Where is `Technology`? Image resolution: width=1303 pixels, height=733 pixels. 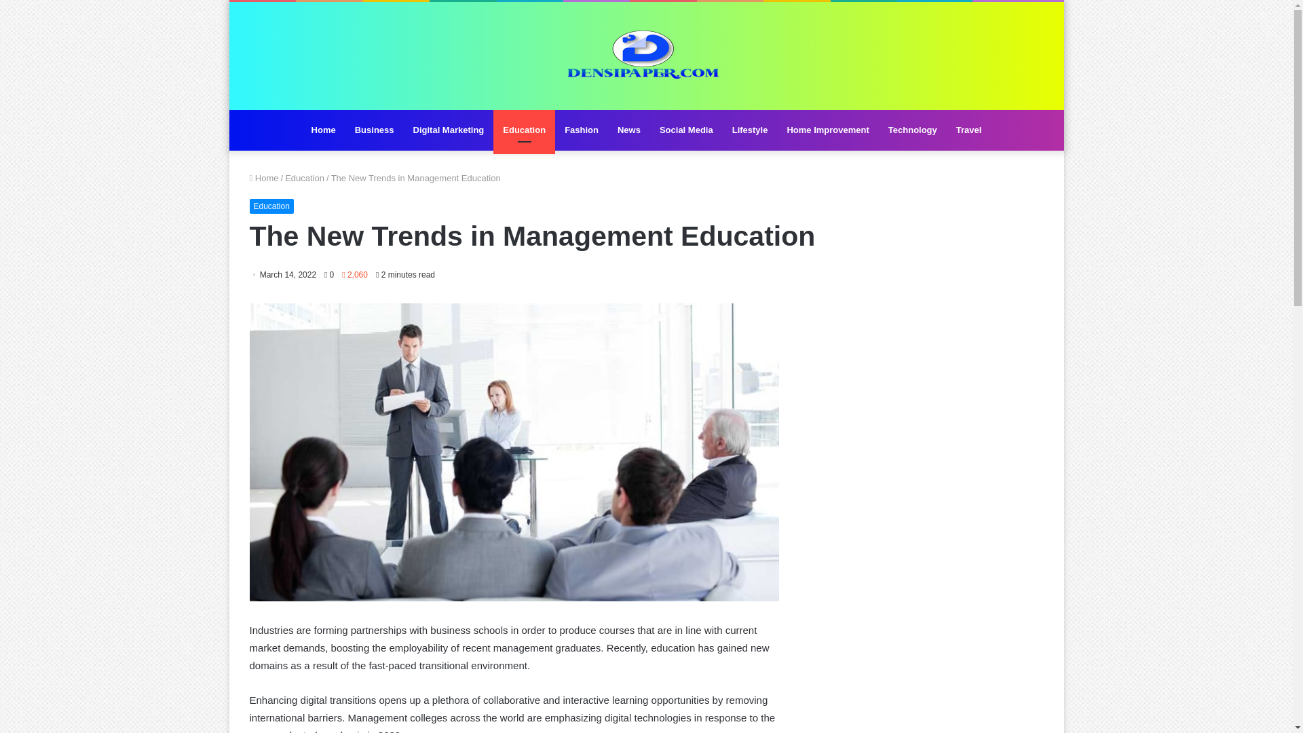
Technology is located at coordinates (912, 130).